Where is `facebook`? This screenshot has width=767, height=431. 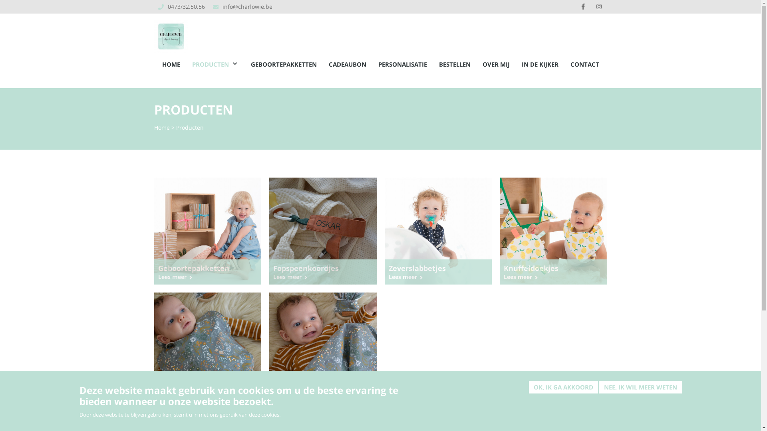
facebook is located at coordinates (583, 7).